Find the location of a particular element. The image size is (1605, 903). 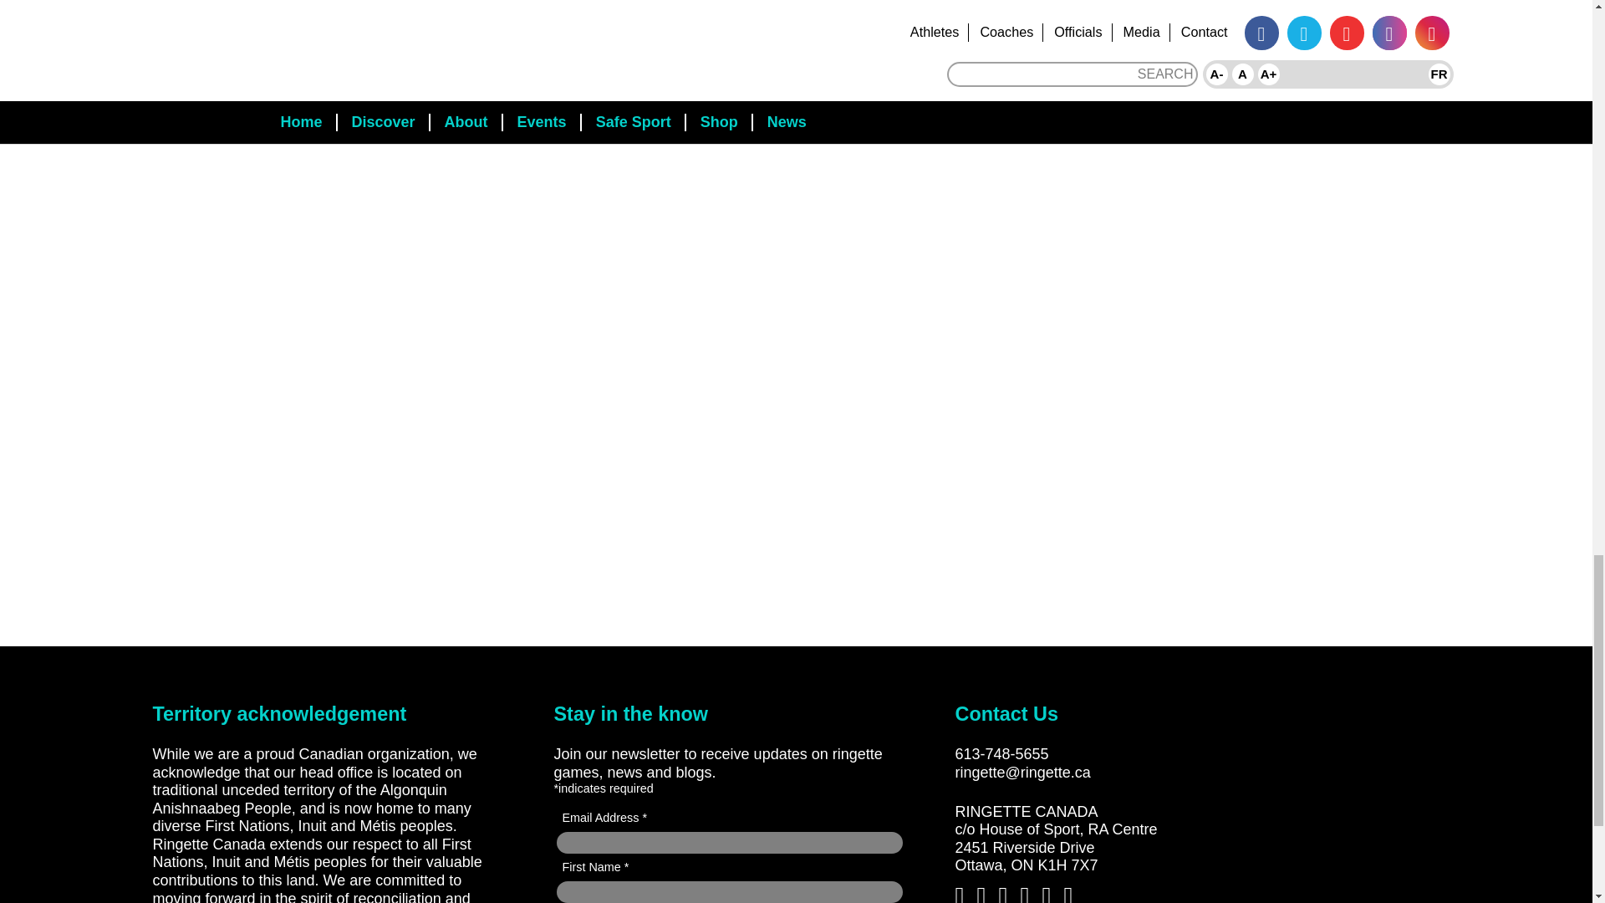

ringette-footer is located at coordinates (1331, 741).